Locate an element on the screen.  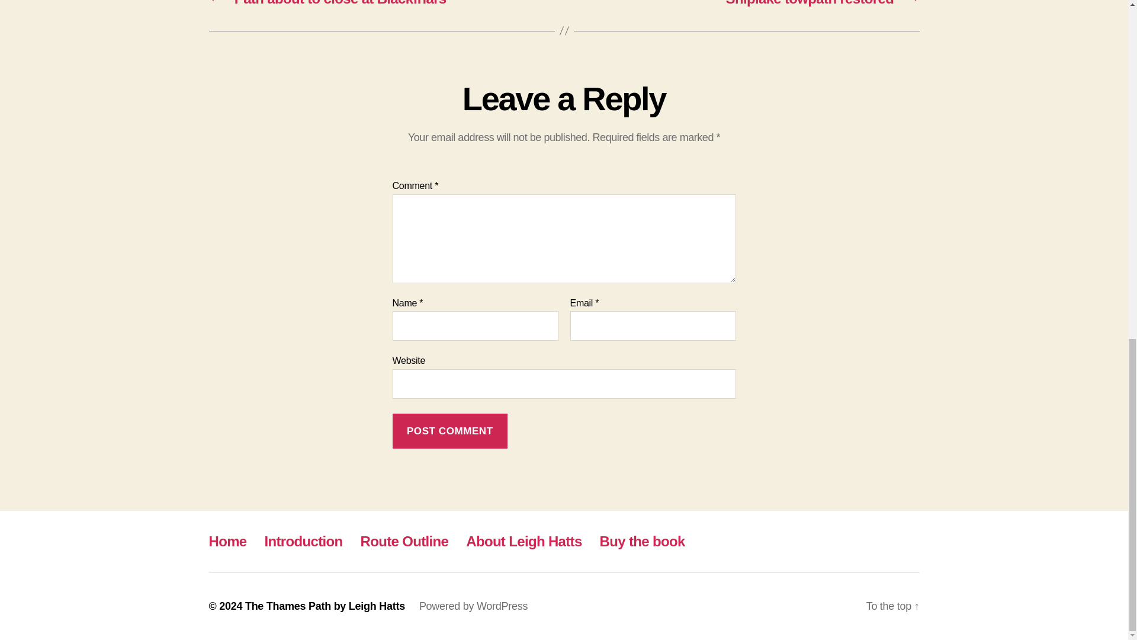
The Thames Path by Leigh Hatts is located at coordinates (325, 606).